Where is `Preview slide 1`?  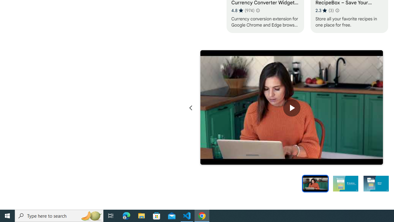 Preview slide 1 is located at coordinates (315, 183).